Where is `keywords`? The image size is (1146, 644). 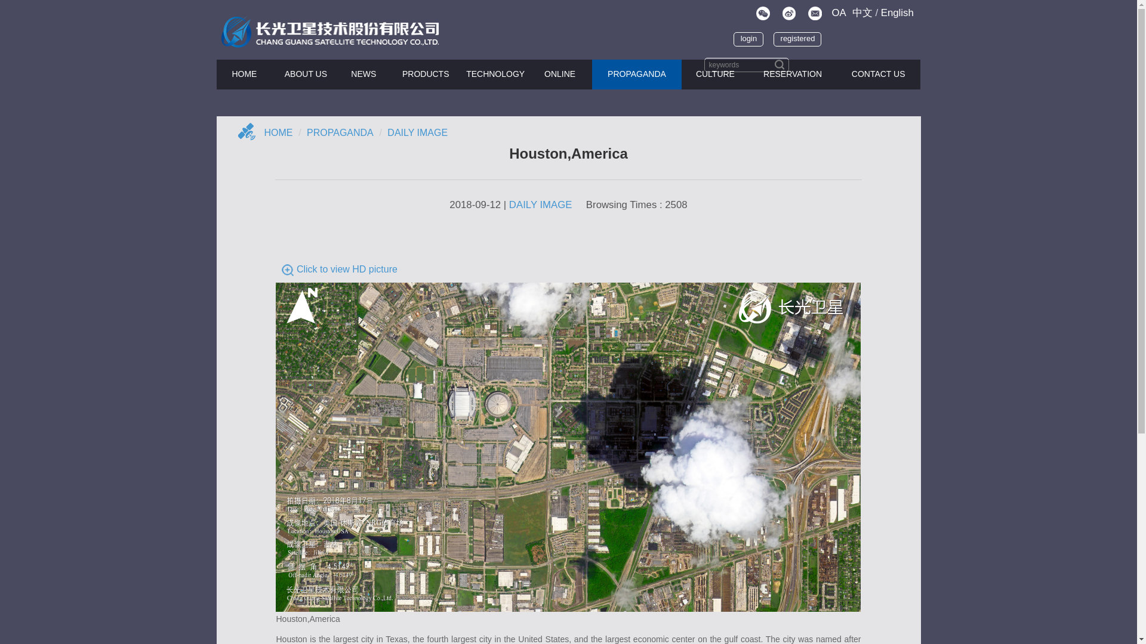
keywords is located at coordinates (747, 64).